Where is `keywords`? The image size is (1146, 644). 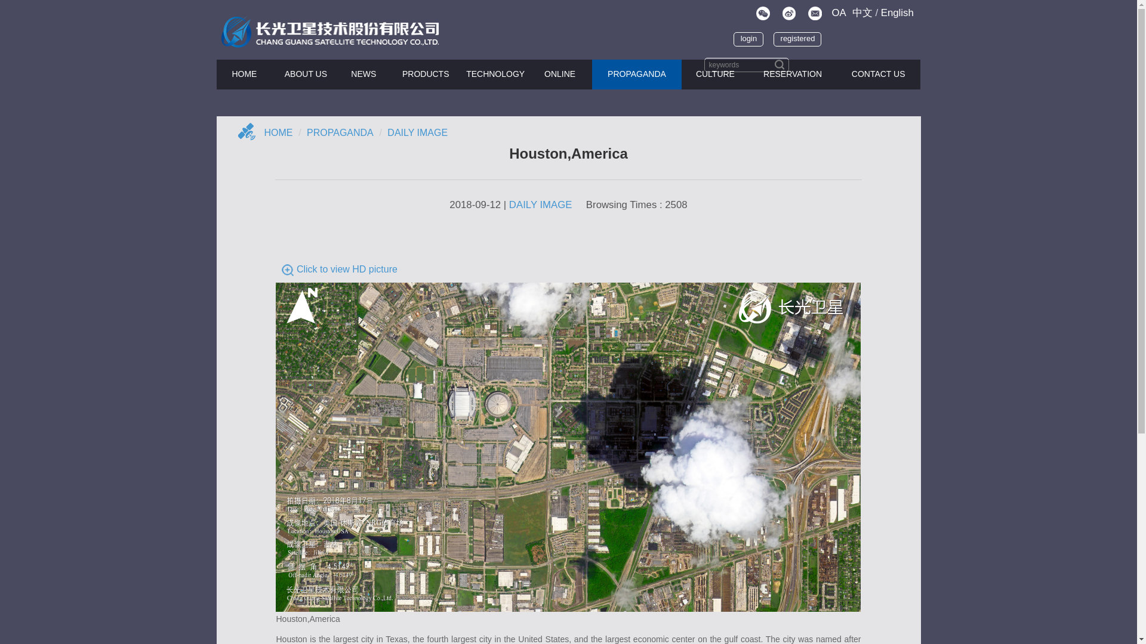
keywords is located at coordinates (747, 64).